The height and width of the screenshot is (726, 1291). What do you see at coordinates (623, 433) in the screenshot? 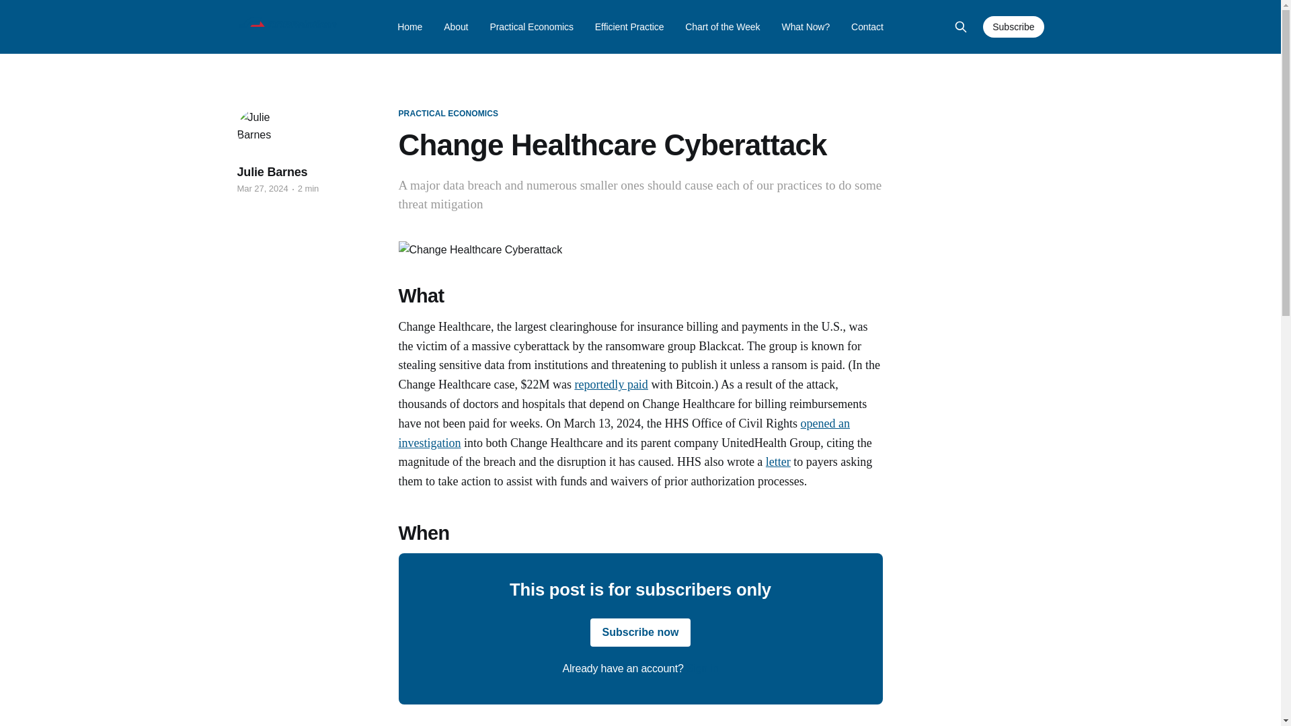
I see `opened an investigation` at bounding box center [623, 433].